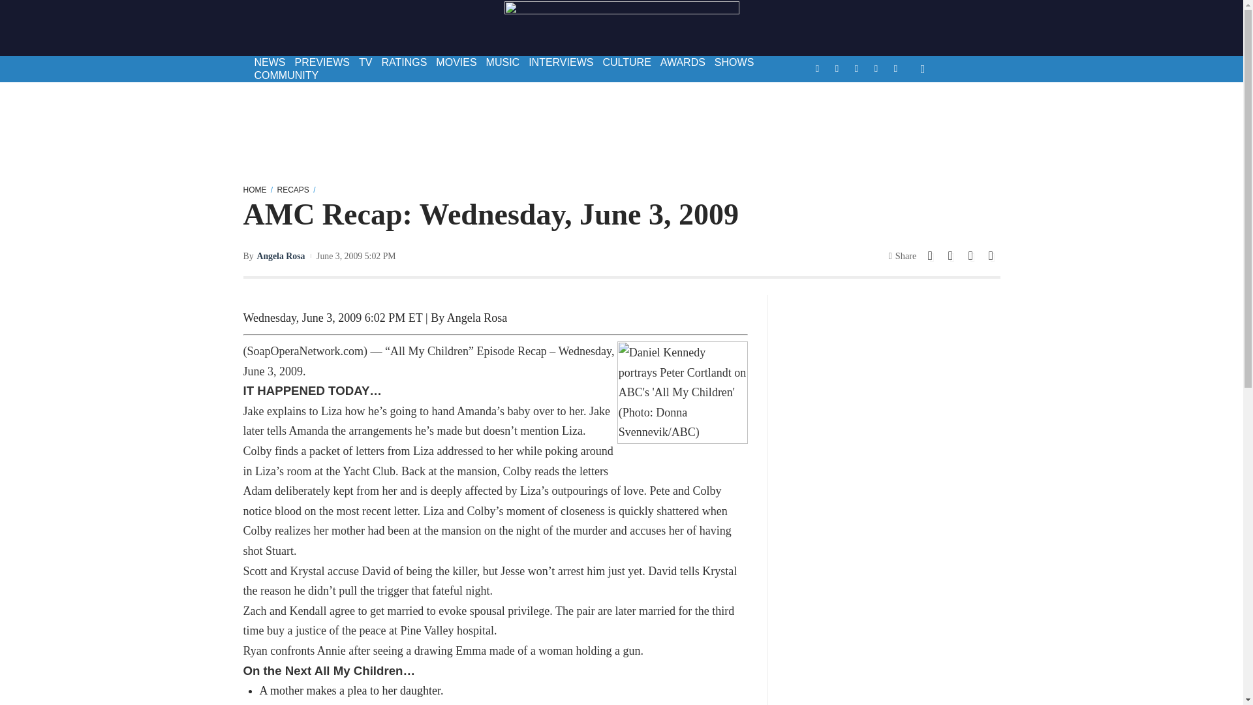 The width and height of the screenshot is (1253, 705). I want to click on RATINGS, so click(403, 63).